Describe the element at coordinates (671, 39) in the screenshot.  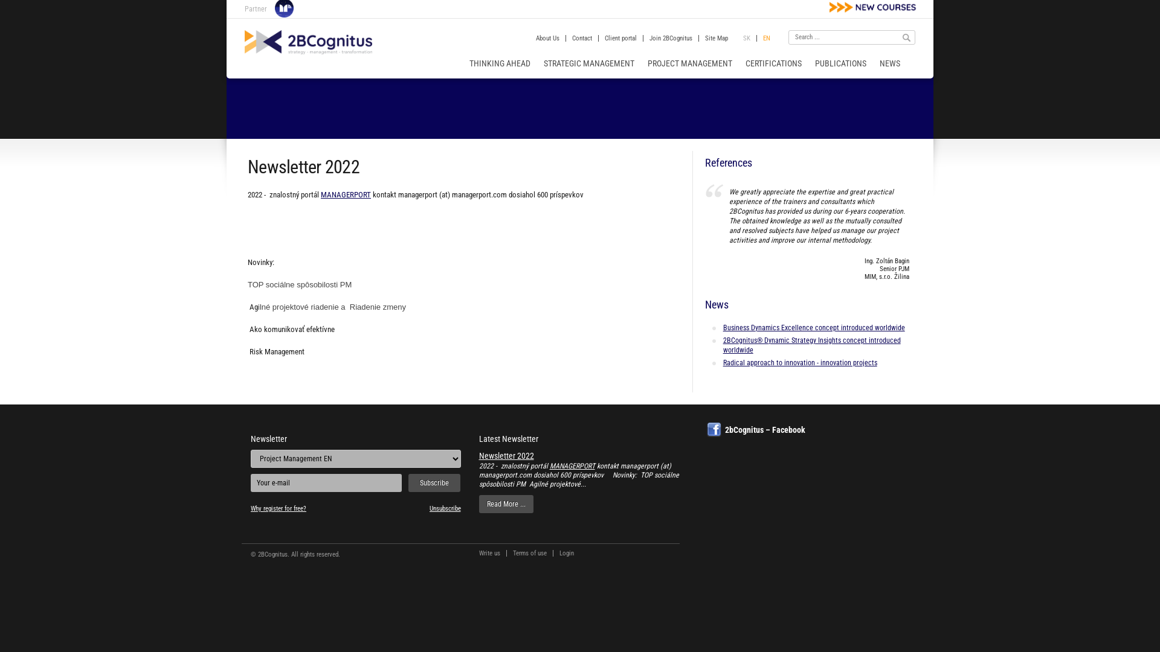
I see `Join 2BCognitus` at that location.